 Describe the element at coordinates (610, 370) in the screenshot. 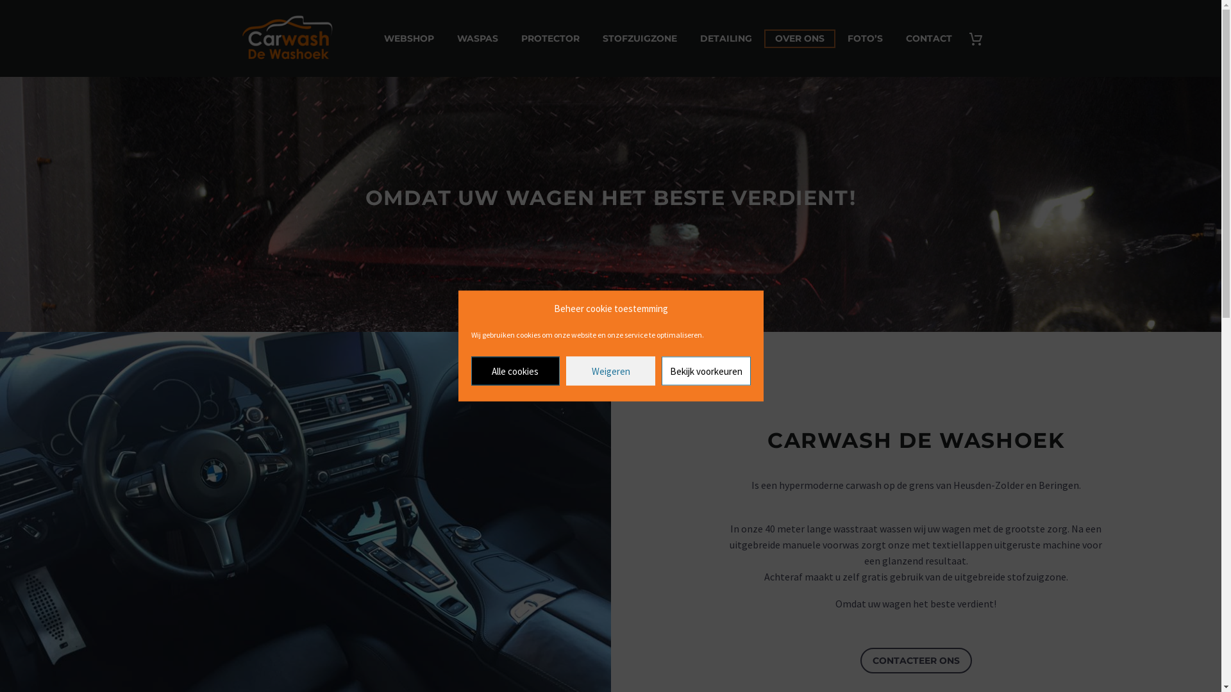

I see `Weigeren` at that location.